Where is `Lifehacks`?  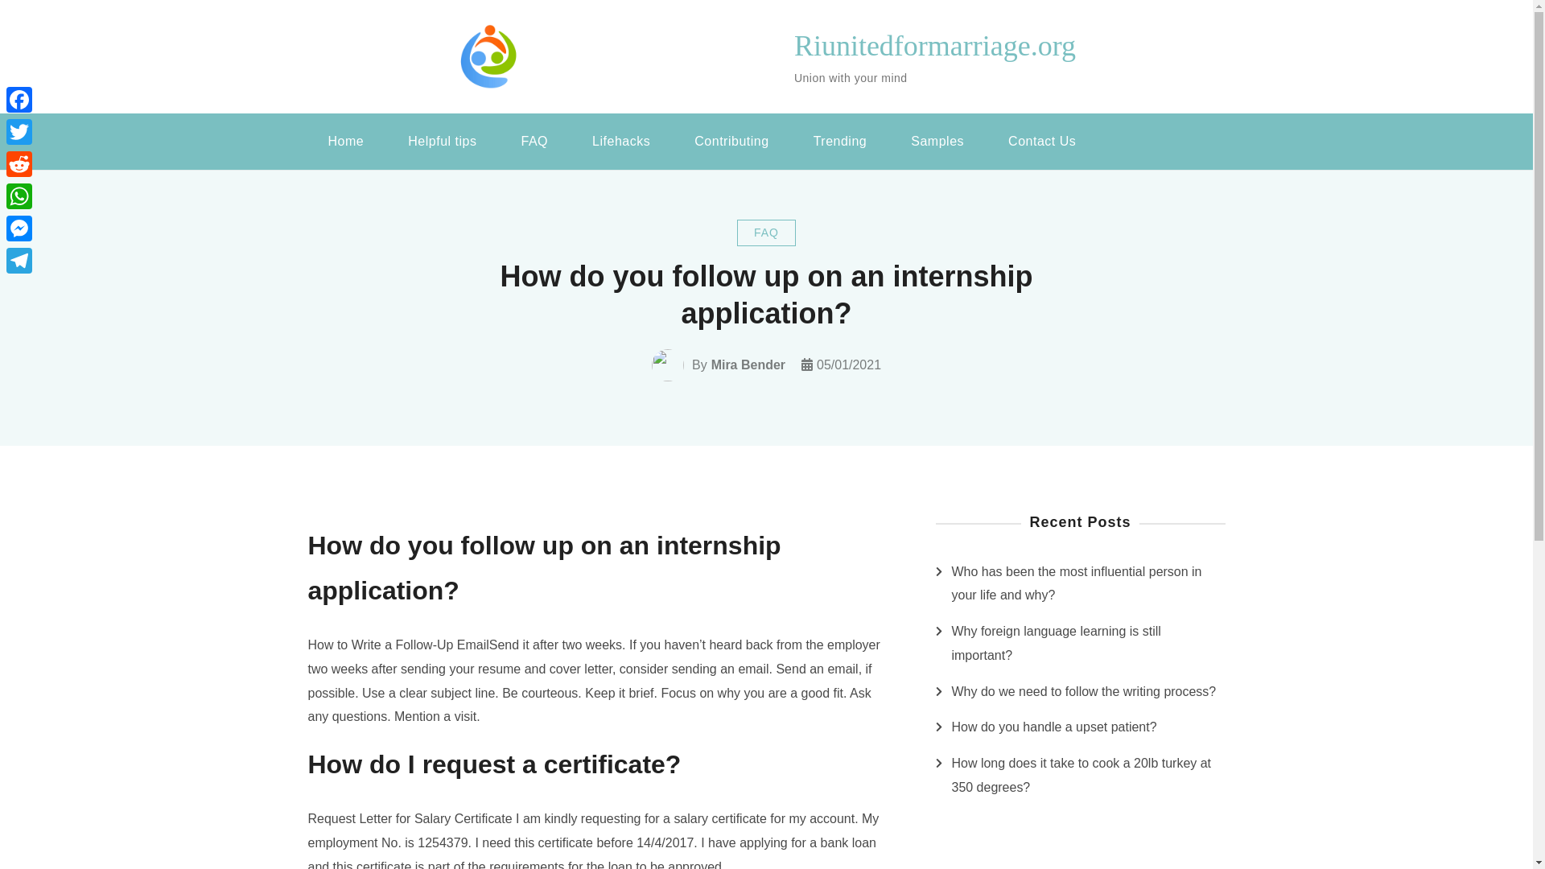 Lifehacks is located at coordinates (621, 142).